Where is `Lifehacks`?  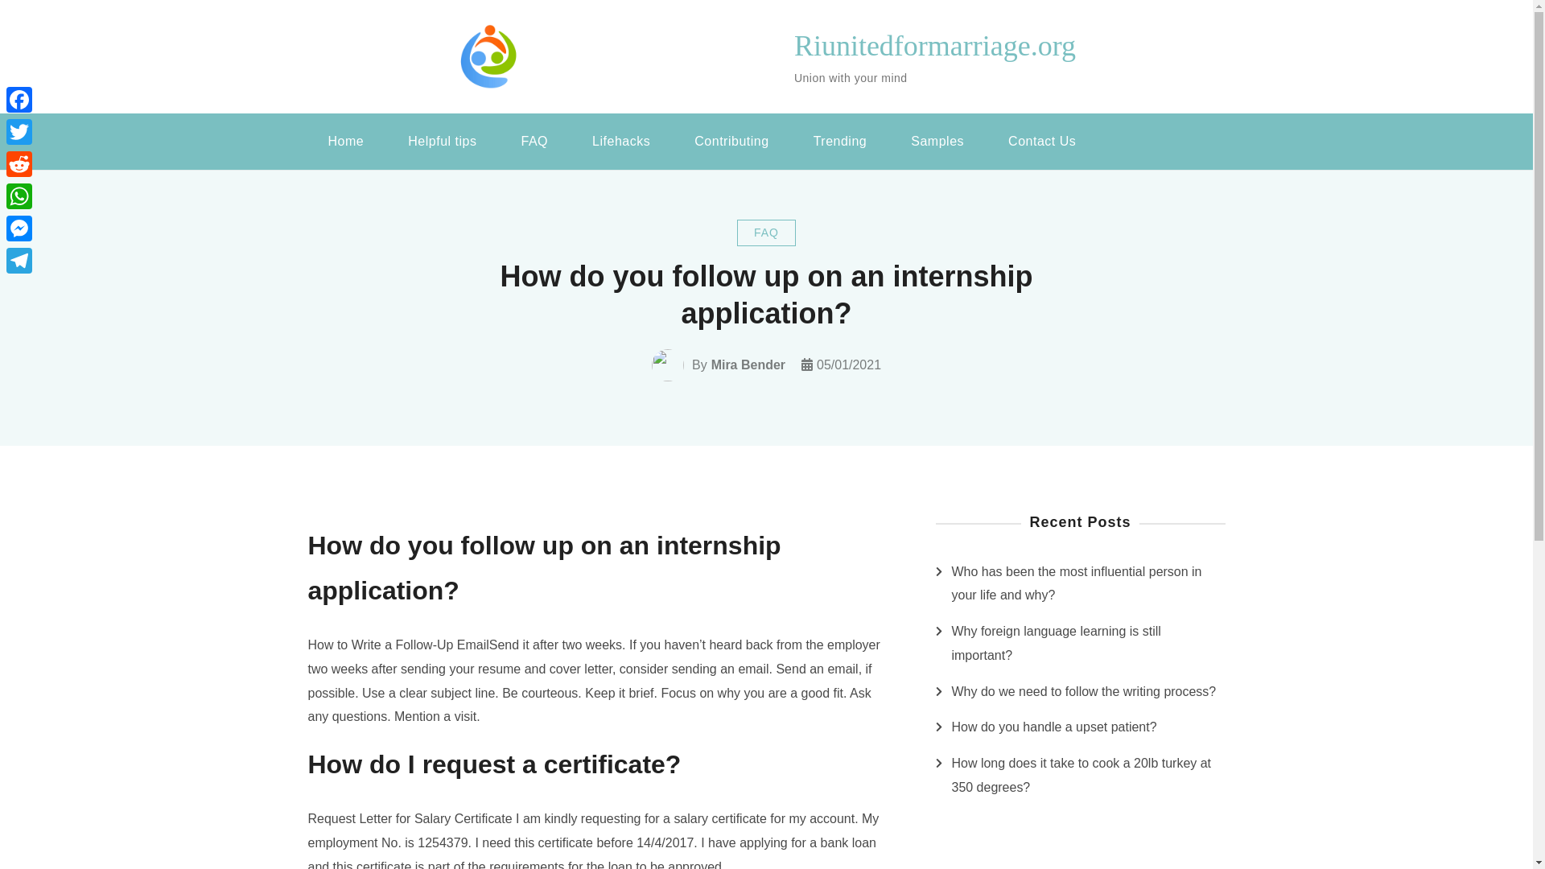 Lifehacks is located at coordinates (621, 142).